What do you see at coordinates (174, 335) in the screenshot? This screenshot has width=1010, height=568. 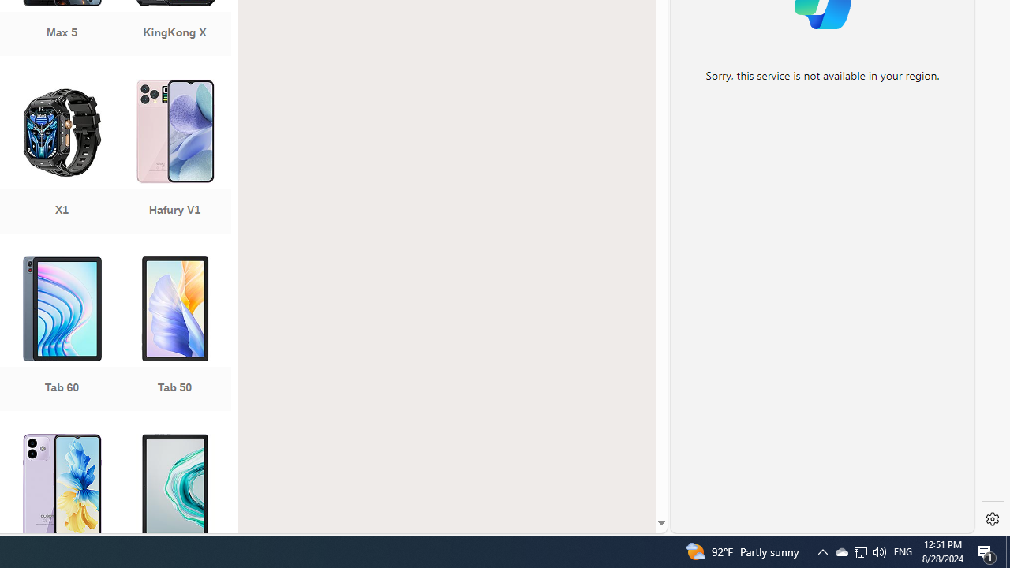 I see `Tab 50` at bounding box center [174, 335].